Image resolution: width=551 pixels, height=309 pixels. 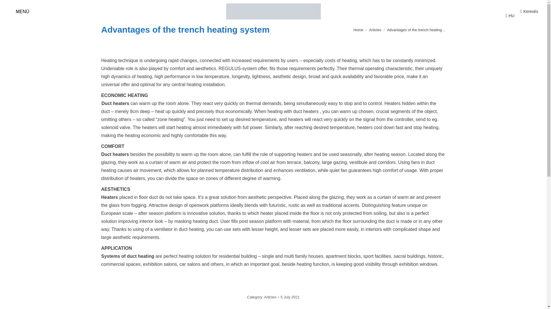 I want to click on 5 July 2021, so click(x=290, y=297).